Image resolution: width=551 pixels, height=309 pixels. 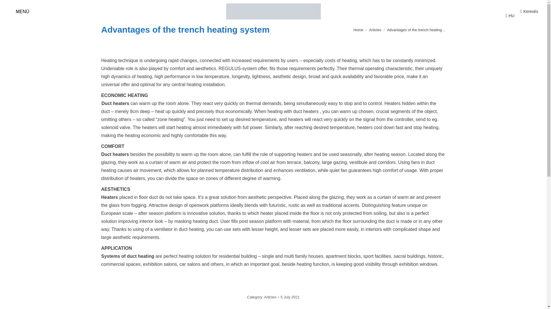 I want to click on 5 July 2021, so click(x=290, y=297).